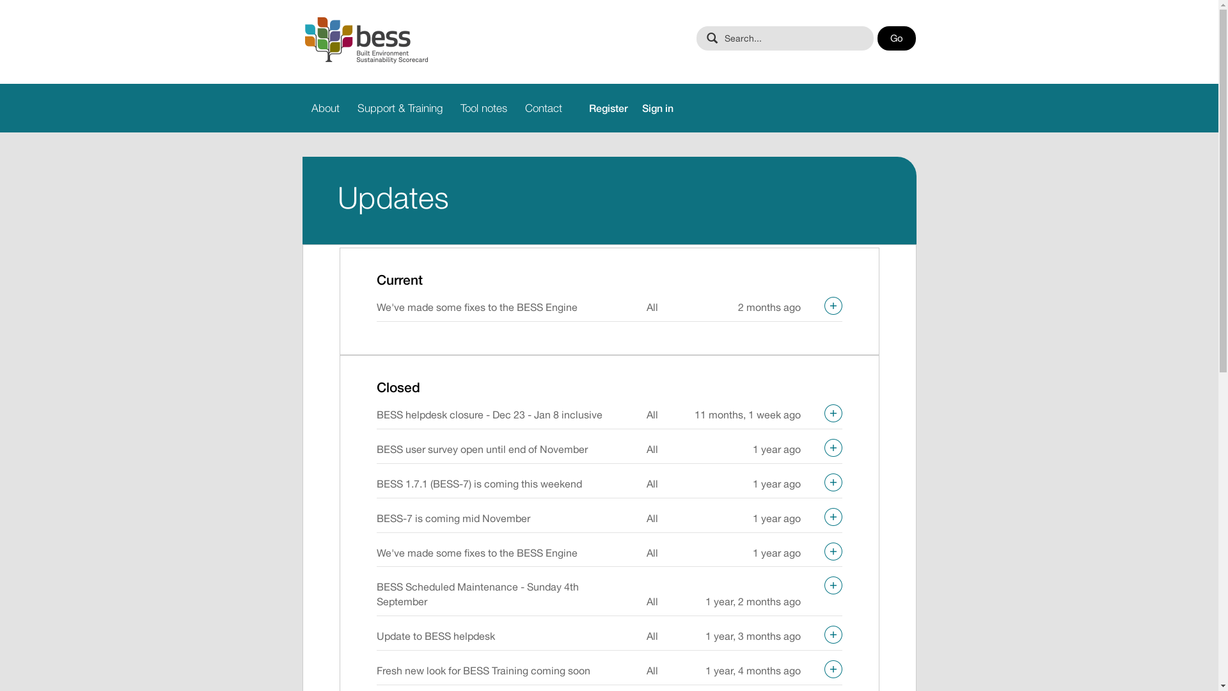 The height and width of the screenshot is (691, 1228). Describe the element at coordinates (484, 108) in the screenshot. I see `Tool notes` at that location.